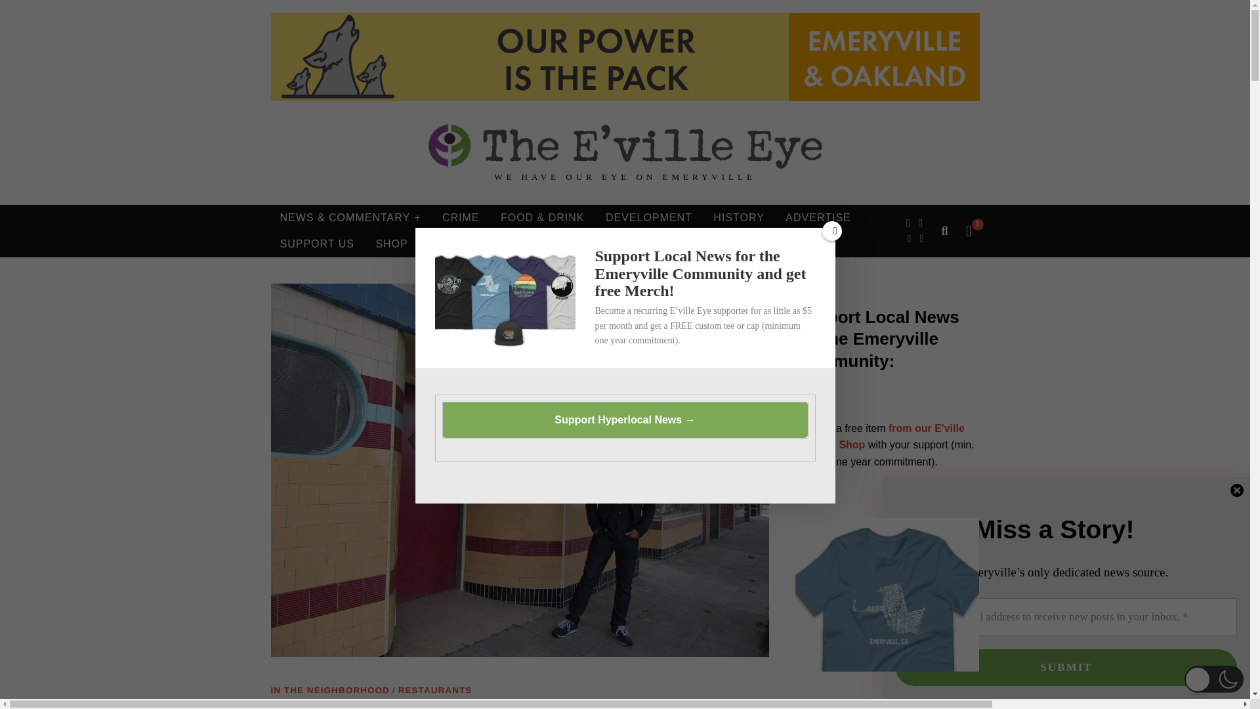 The image size is (1260, 709). What do you see at coordinates (648, 218) in the screenshot?
I see `DEVELOPMENT` at bounding box center [648, 218].